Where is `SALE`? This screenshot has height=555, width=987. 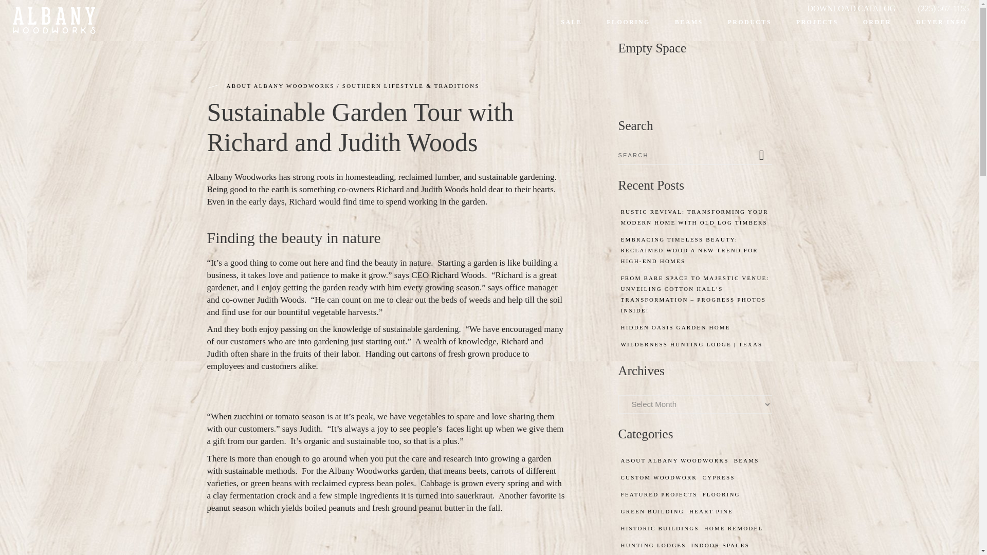
SALE is located at coordinates (571, 28).